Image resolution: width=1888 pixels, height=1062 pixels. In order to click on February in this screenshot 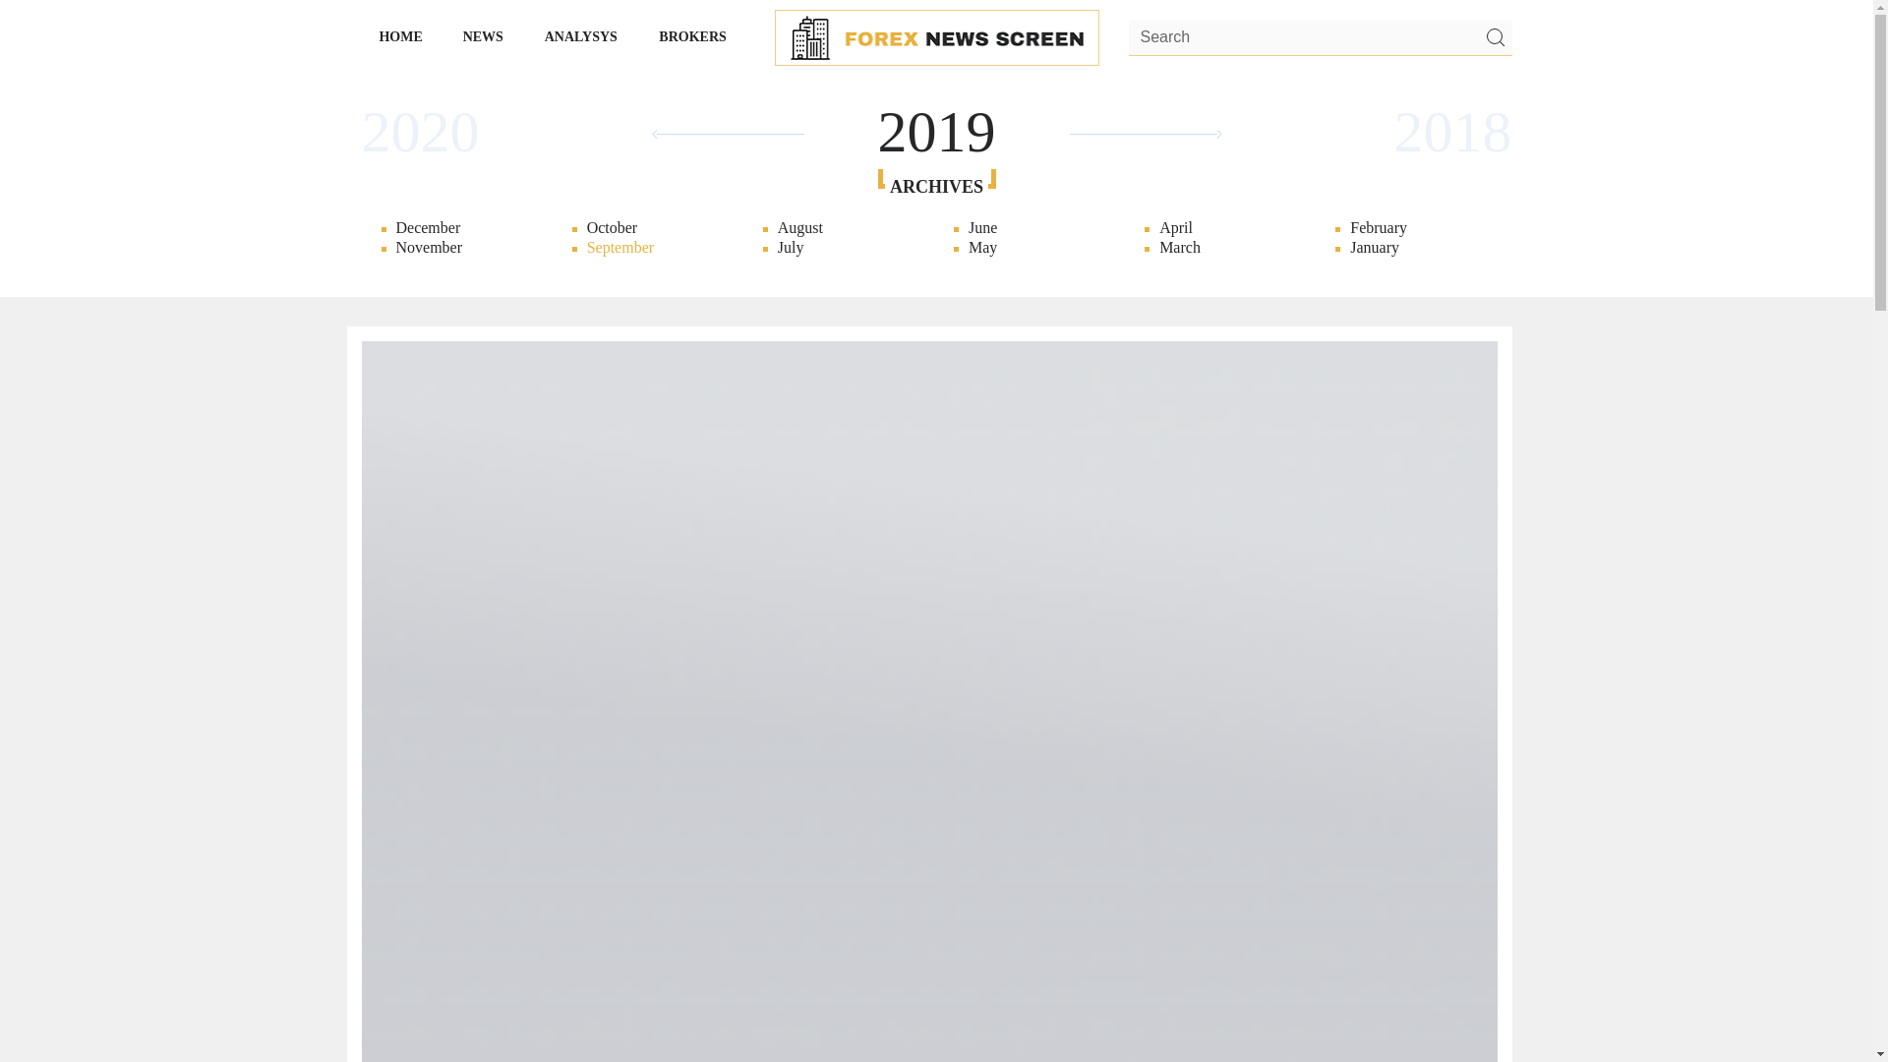, I will do `click(264, 228)`.